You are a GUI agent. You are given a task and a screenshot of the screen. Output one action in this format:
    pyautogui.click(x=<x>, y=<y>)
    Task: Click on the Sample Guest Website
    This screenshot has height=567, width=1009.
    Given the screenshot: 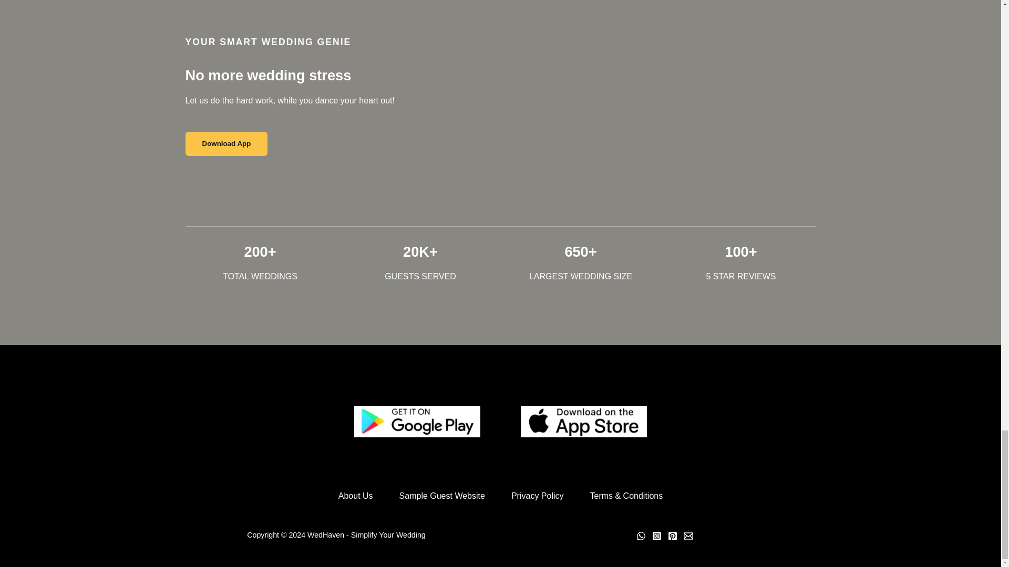 What is the action you would take?
    pyautogui.click(x=442, y=496)
    